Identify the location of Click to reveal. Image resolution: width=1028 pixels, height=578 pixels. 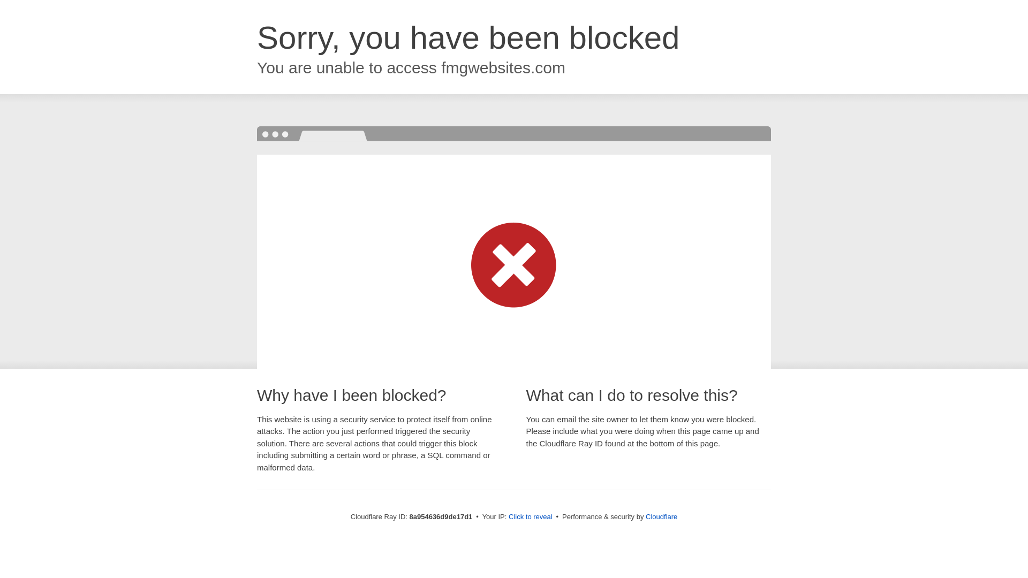
(531, 517).